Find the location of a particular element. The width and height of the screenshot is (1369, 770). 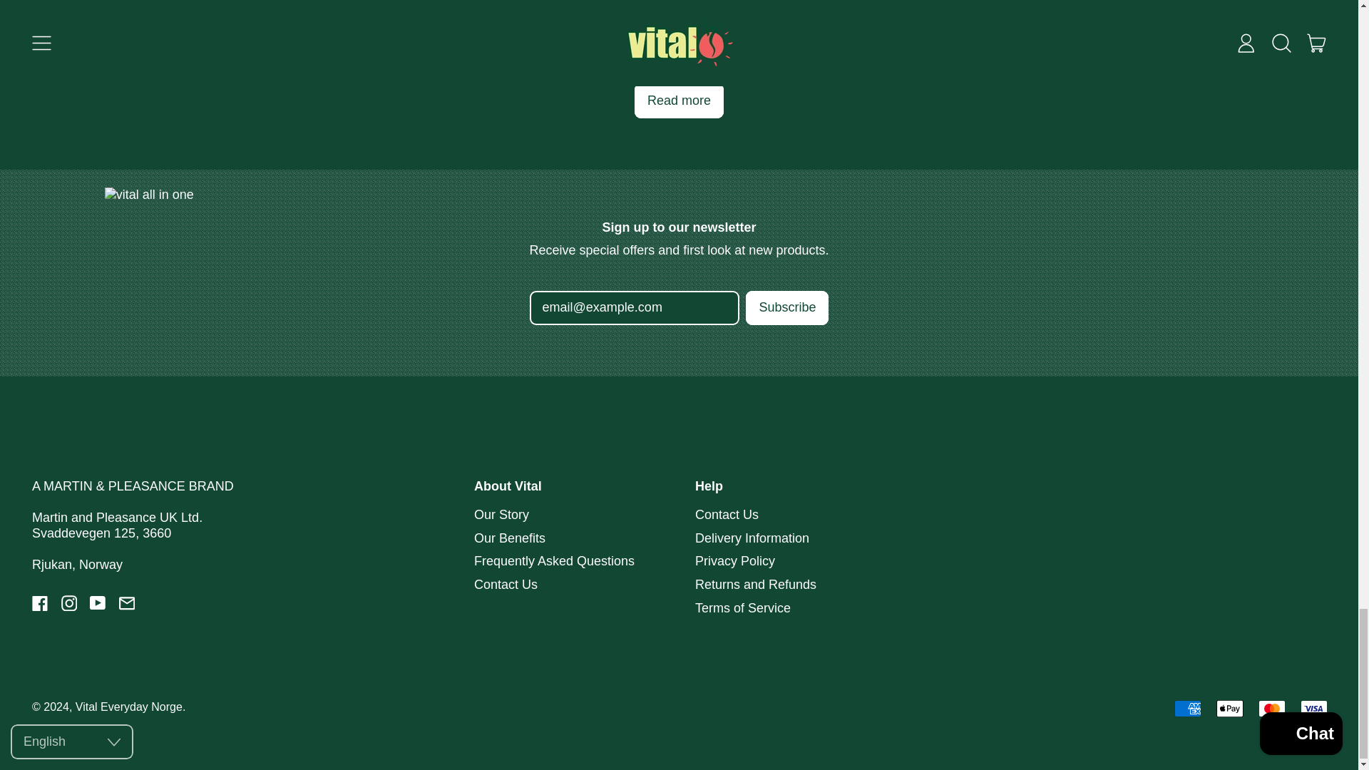

Delivery Information is located at coordinates (752, 538).